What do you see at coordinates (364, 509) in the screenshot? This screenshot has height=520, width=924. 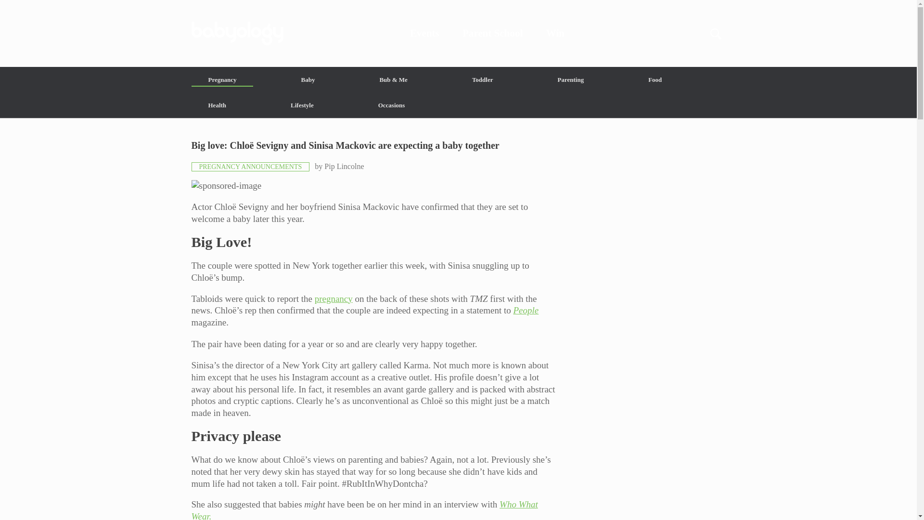 I see `Who What Wear.` at bounding box center [364, 509].